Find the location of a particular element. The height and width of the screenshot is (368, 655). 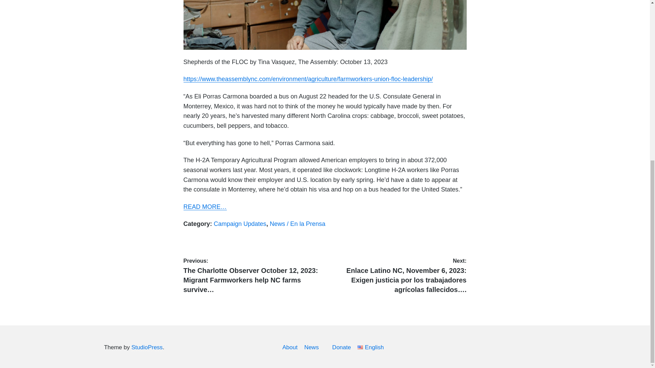

Donate is located at coordinates (341, 347).